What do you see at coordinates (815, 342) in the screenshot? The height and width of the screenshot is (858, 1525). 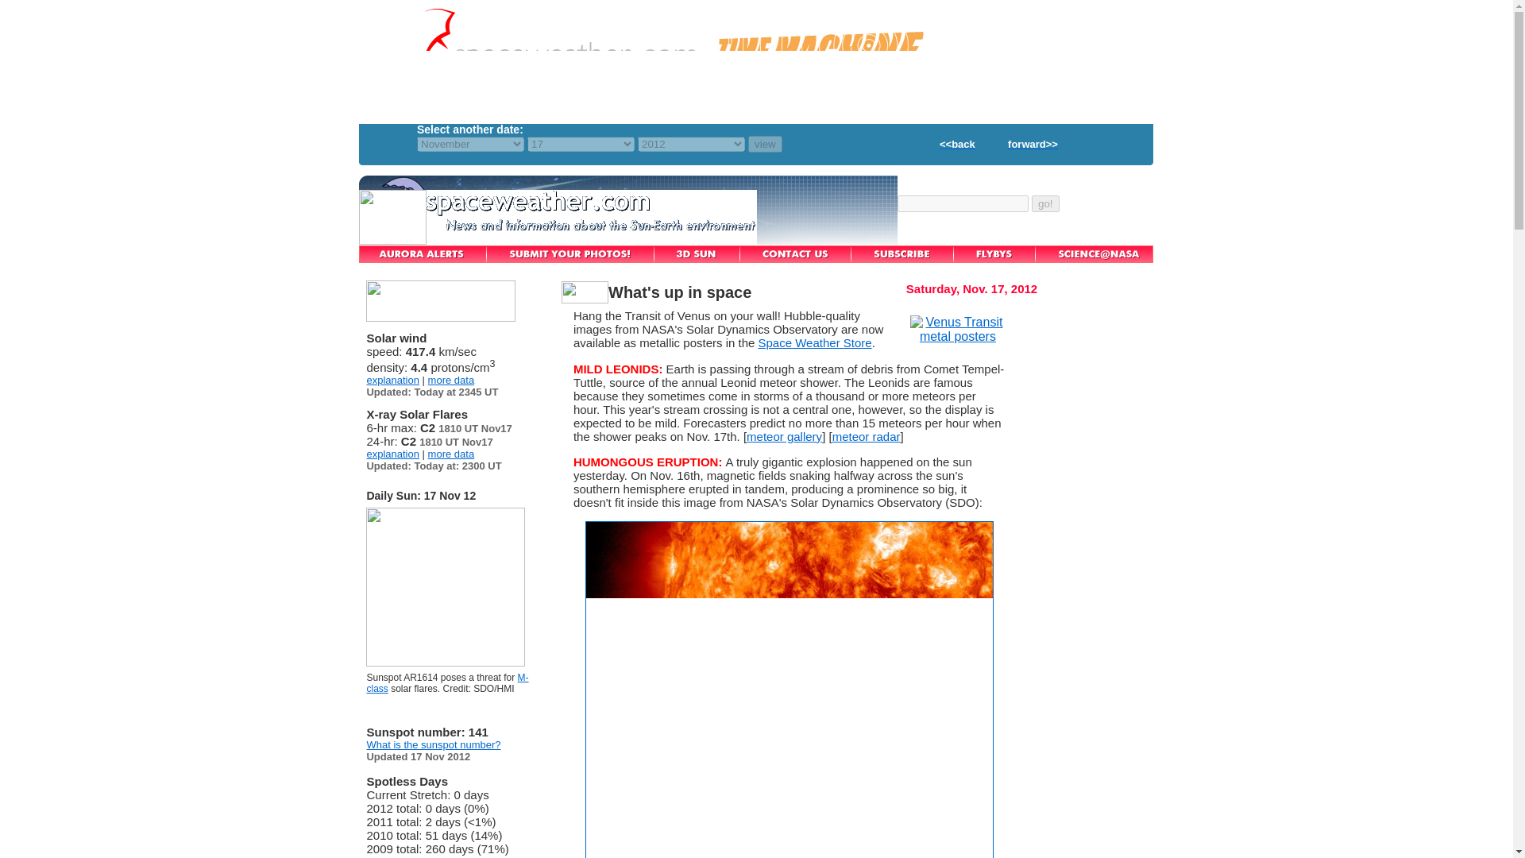 I see `Space Weather Store` at bounding box center [815, 342].